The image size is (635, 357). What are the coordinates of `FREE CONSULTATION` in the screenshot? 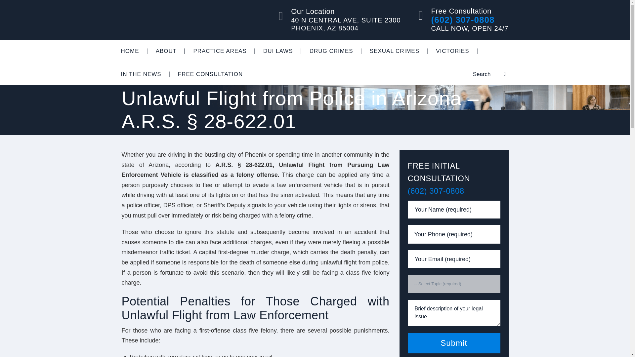 It's located at (210, 74).